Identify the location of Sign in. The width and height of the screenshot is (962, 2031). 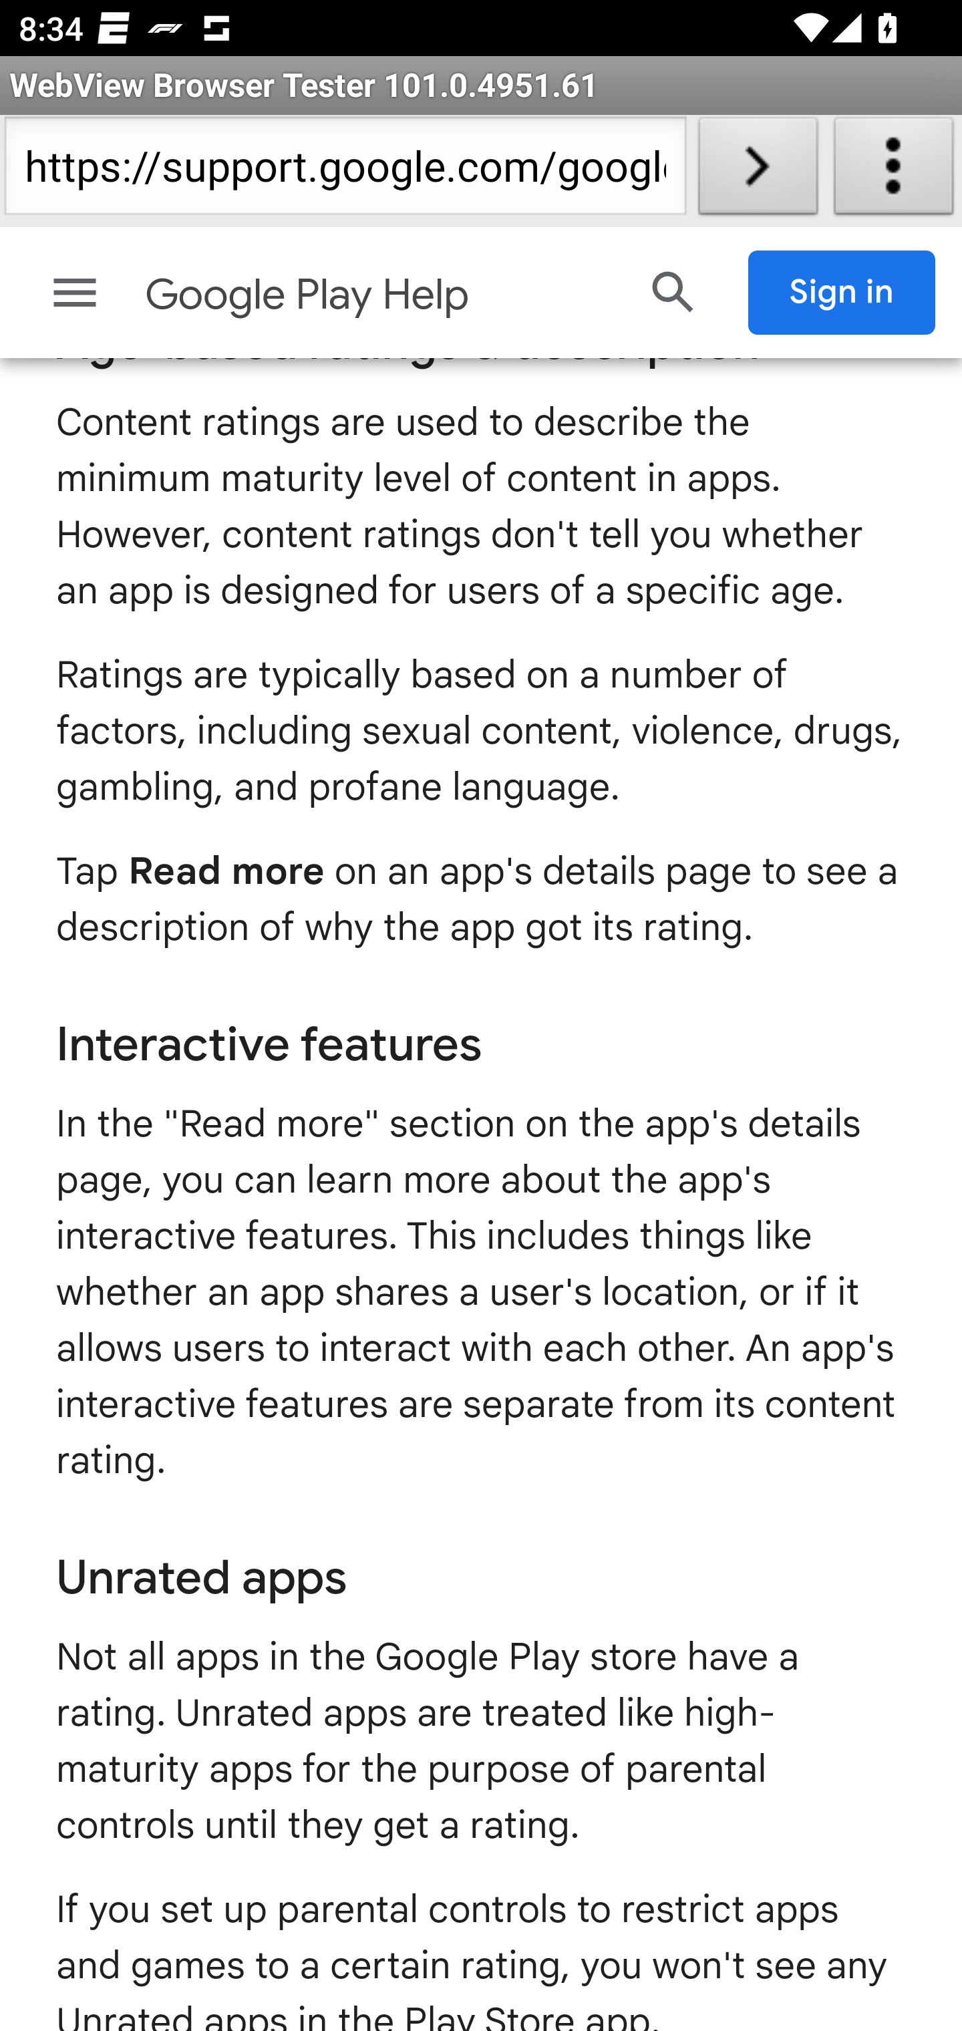
(842, 293).